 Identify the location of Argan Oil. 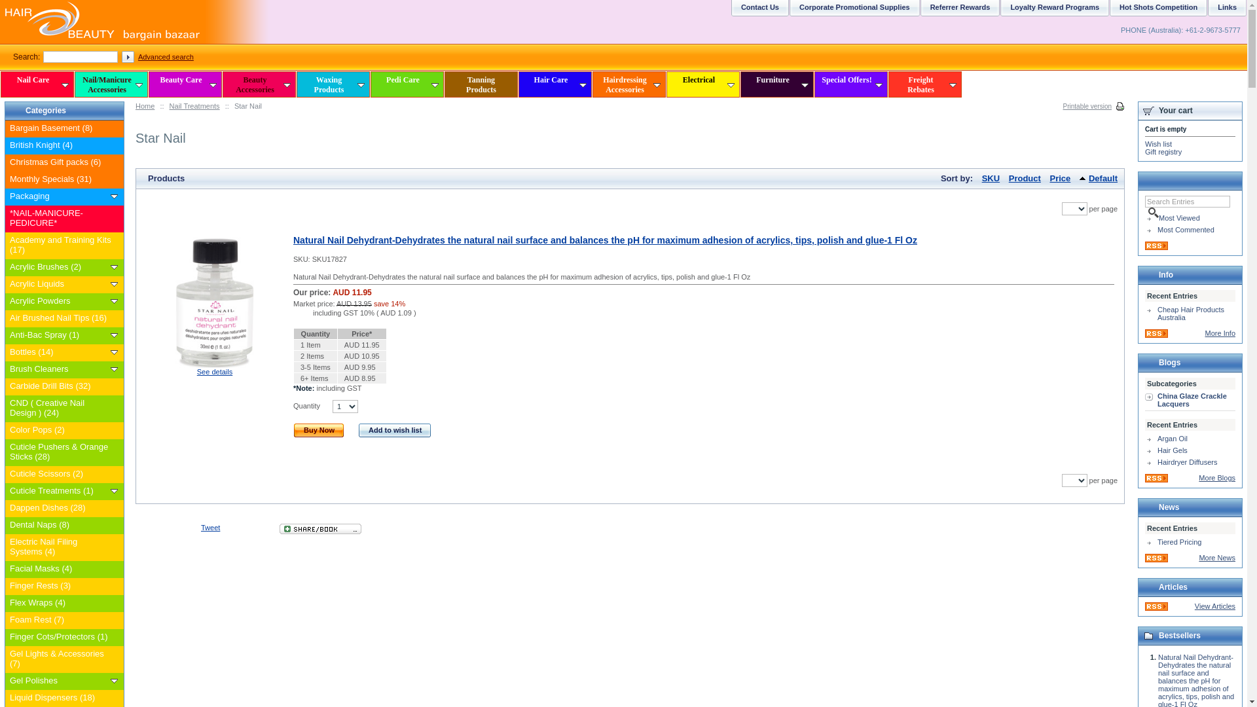
(1190, 439).